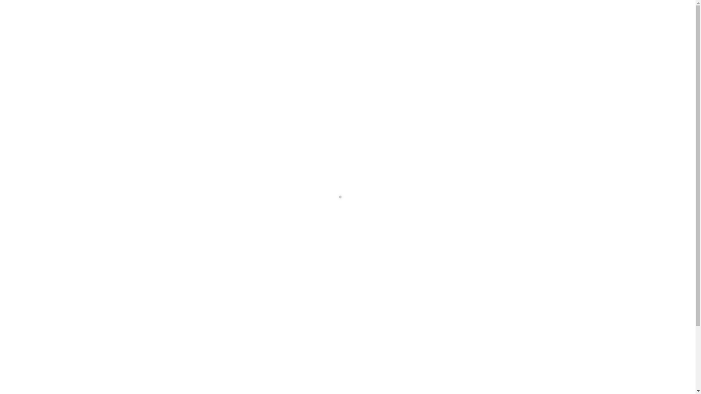 The image size is (701, 394). What do you see at coordinates (397, 212) in the screenshot?
I see `Password Recovery` at bounding box center [397, 212].